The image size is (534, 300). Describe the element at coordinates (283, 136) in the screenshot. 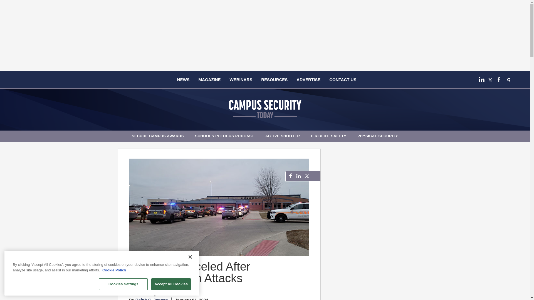

I see `ACTIVE SHOOTER` at that location.